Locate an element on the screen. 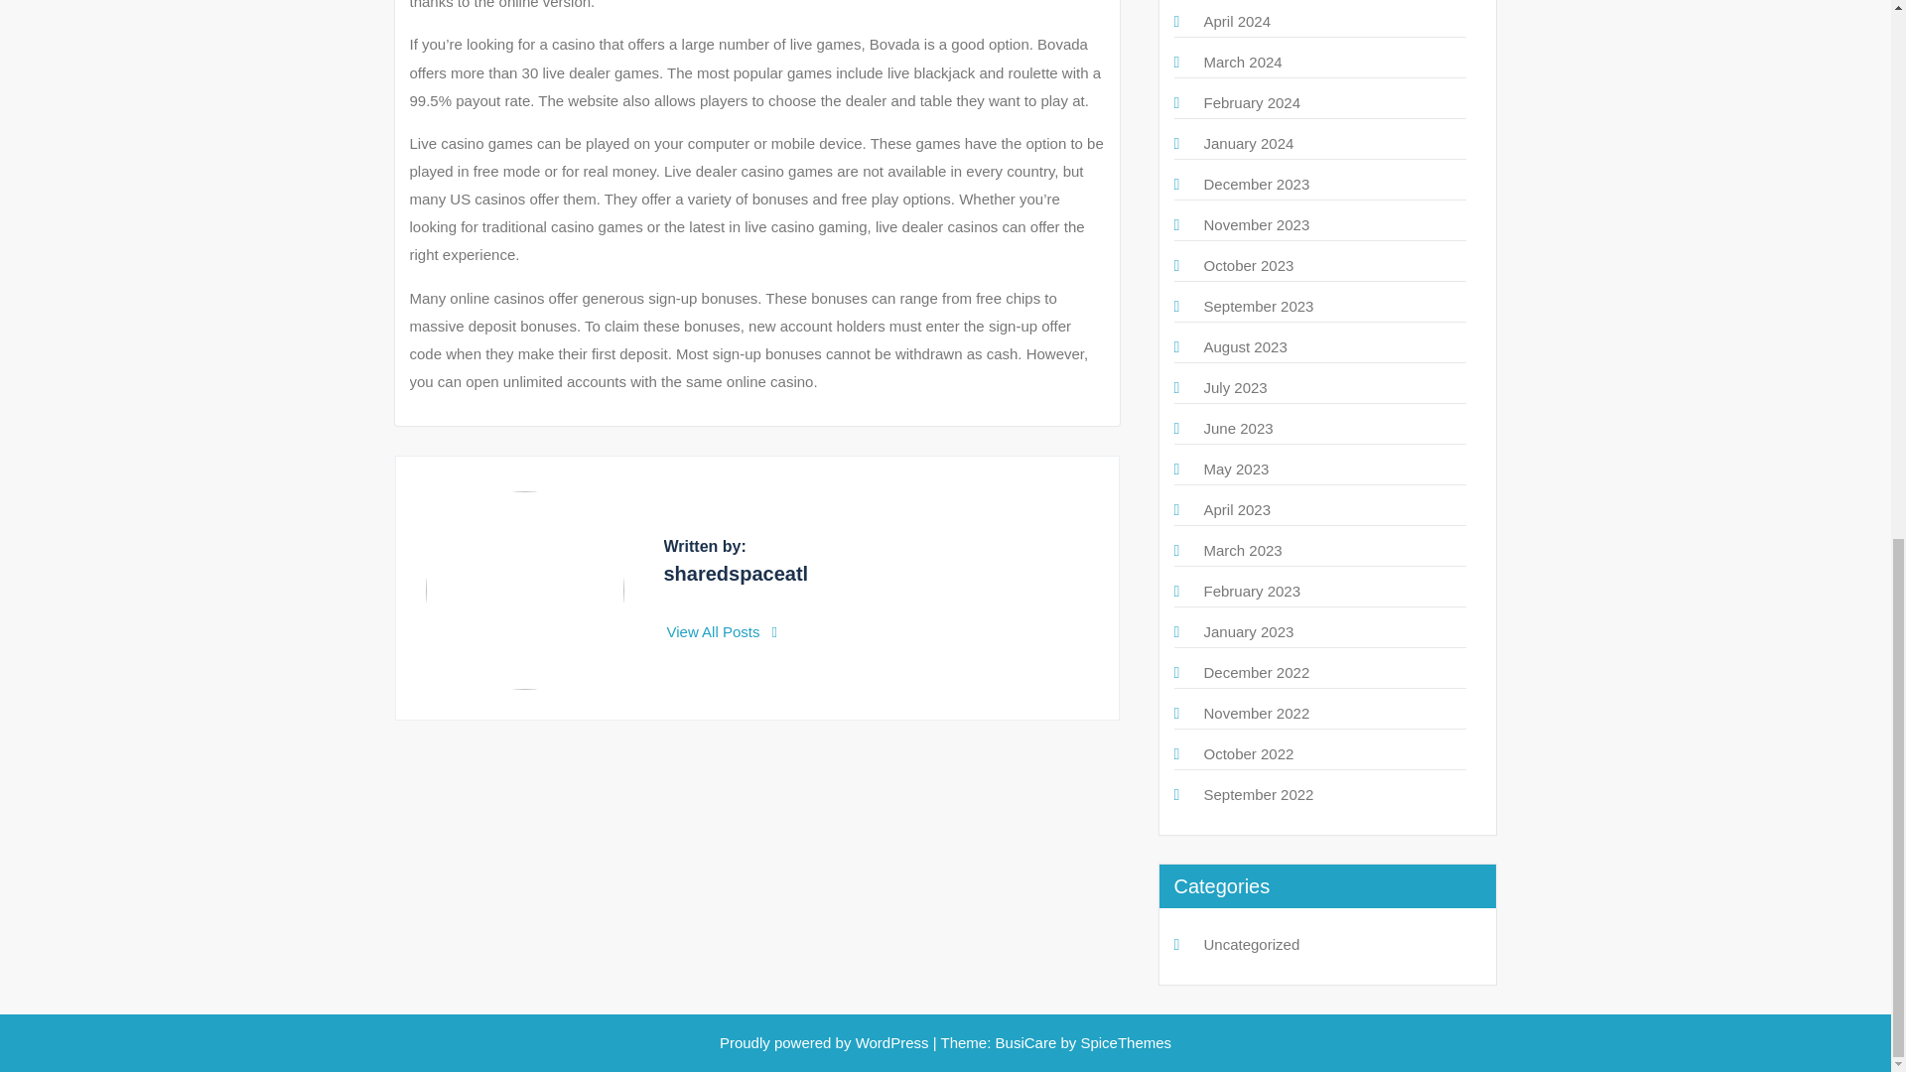 This screenshot has width=1906, height=1072. February 2023 is located at coordinates (1251, 591).